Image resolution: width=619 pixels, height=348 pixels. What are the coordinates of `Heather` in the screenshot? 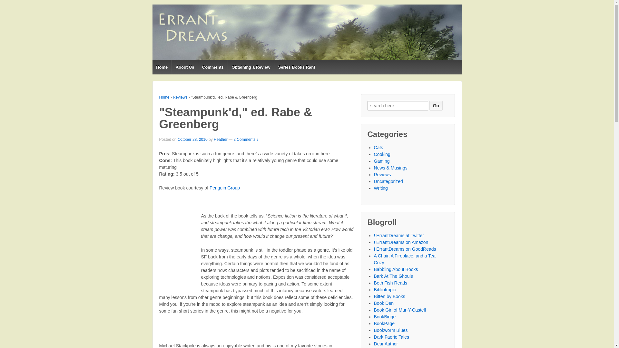 It's located at (221, 139).